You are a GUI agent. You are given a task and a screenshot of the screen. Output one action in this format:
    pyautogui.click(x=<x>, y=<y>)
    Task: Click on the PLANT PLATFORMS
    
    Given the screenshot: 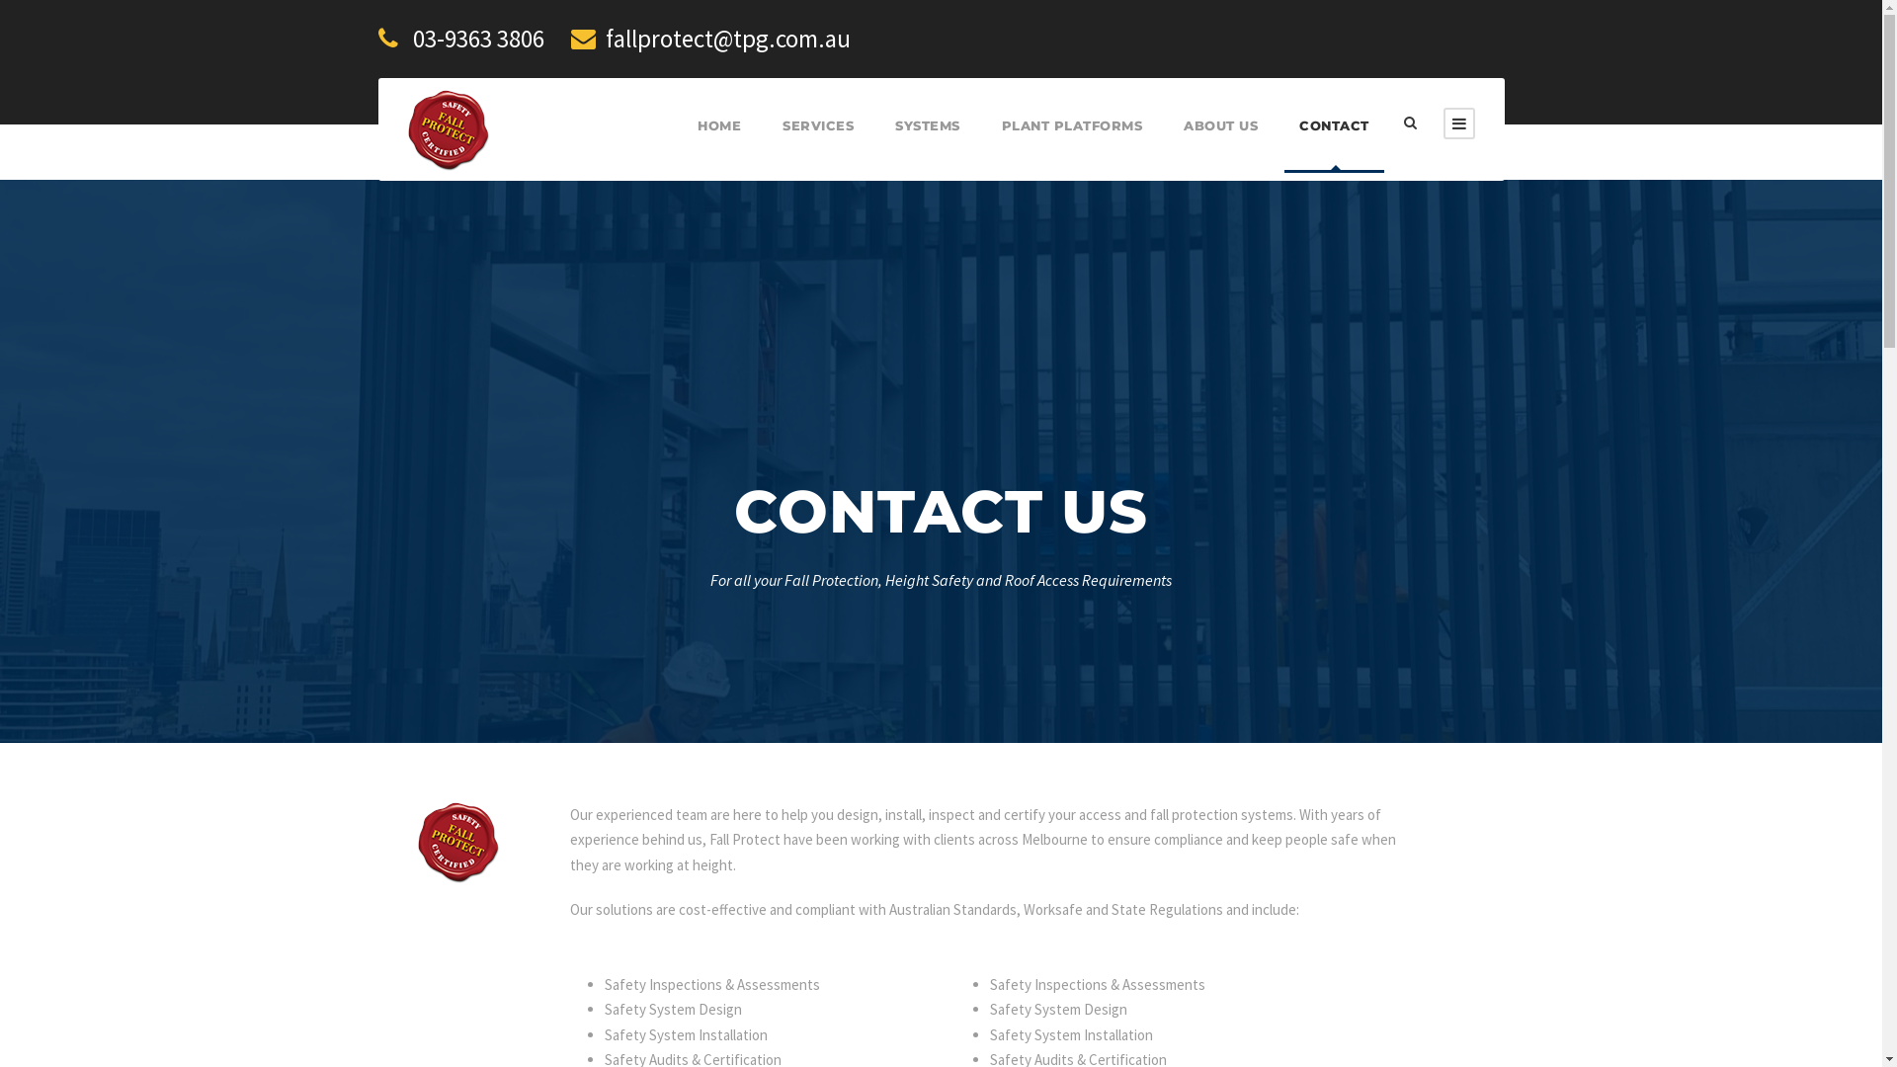 What is the action you would take?
    pyautogui.click(x=1072, y=144)
    